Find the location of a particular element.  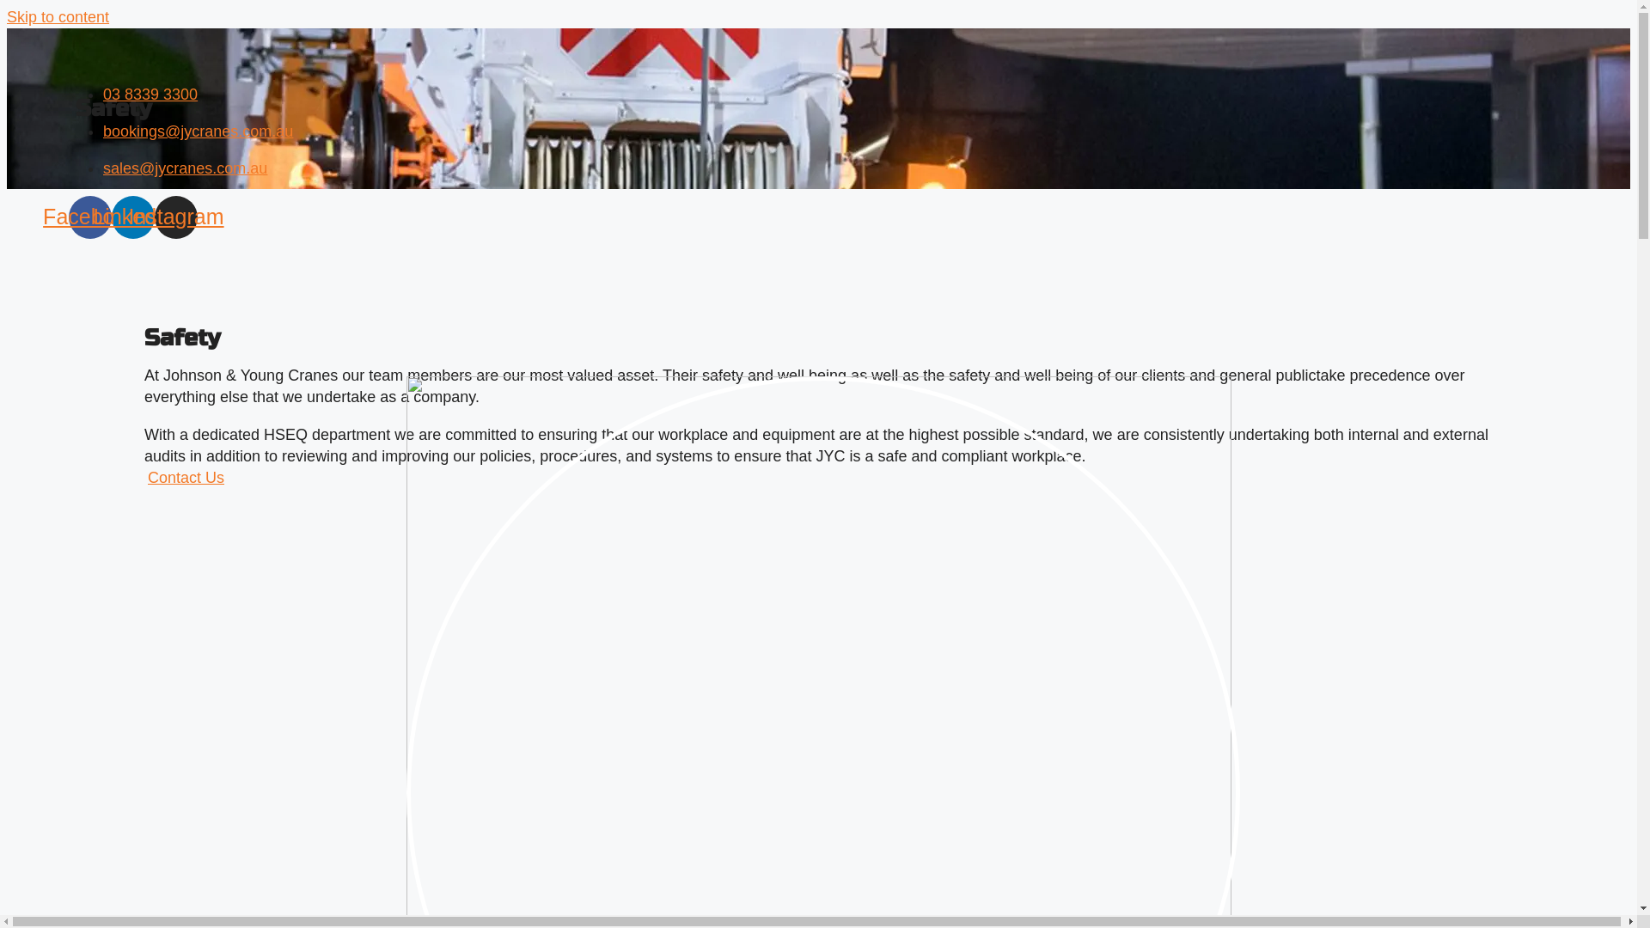

bookings@jycranes.com.au is located at coordinates (198, 131).